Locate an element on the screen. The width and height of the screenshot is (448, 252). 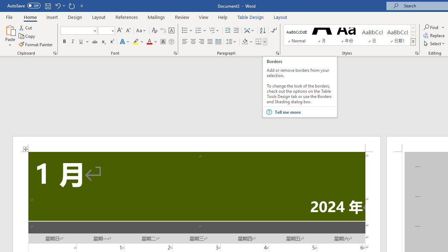
Table Design is located at coordinates (251, 17).